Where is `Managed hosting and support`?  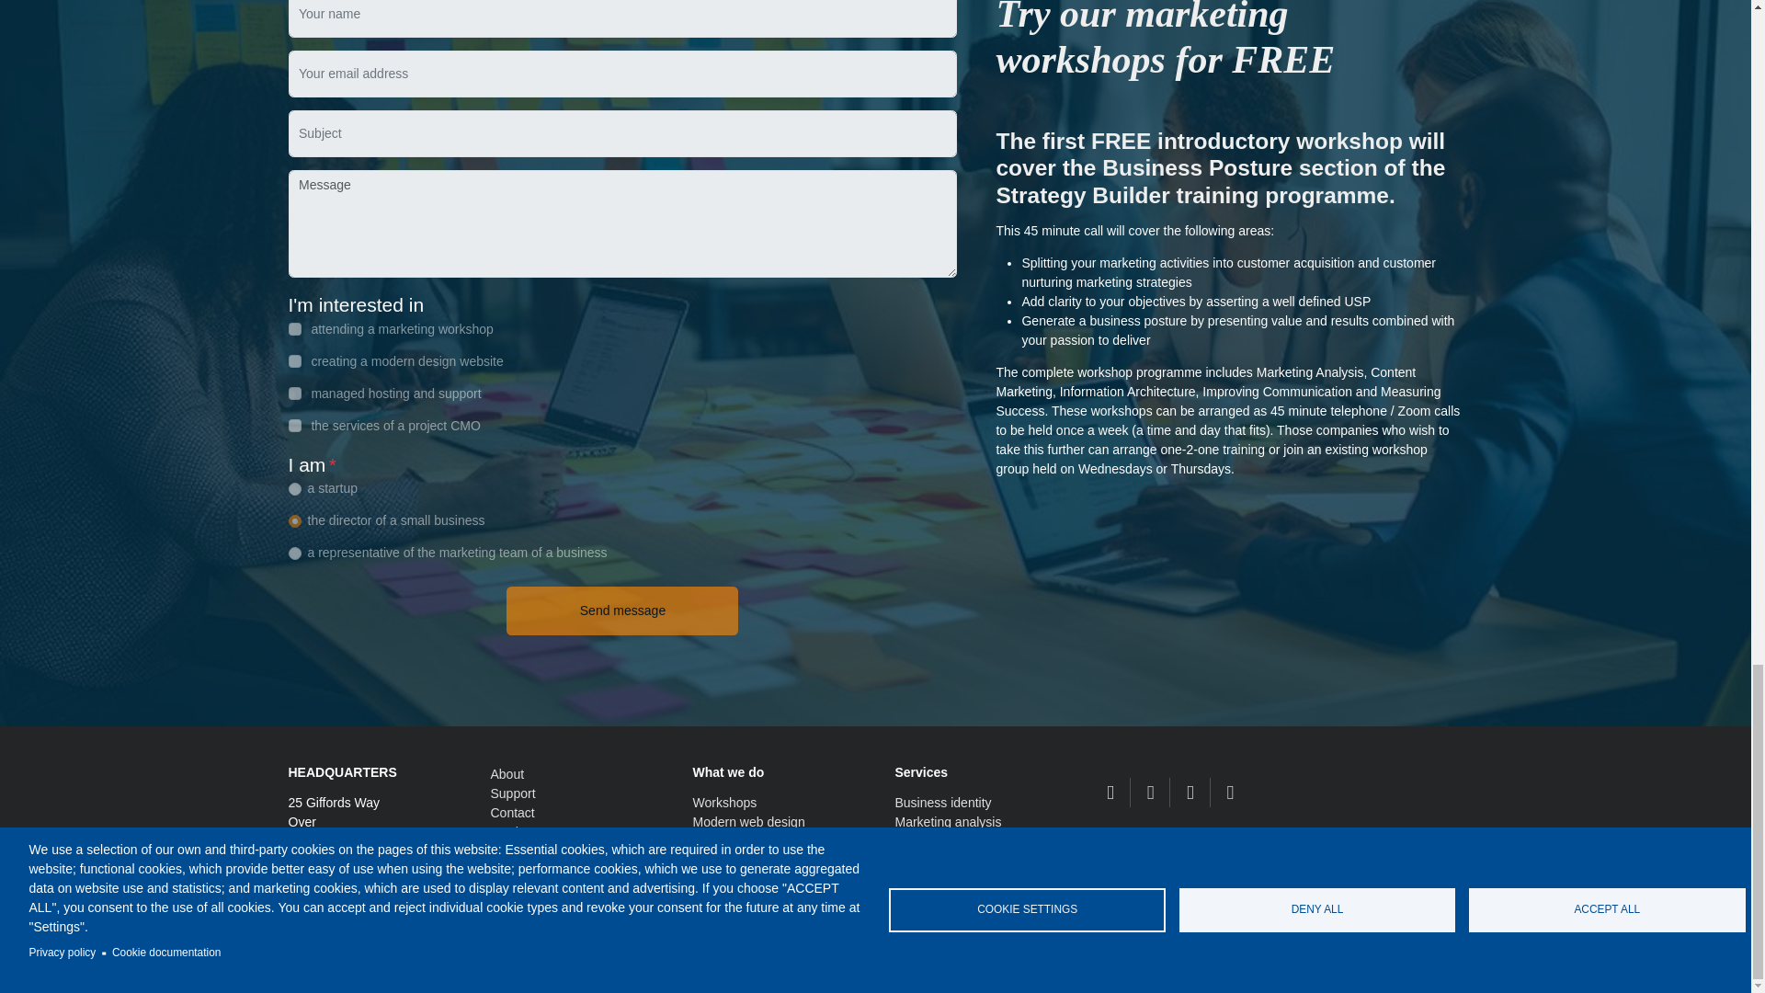 Managed hosting and support is located at coordinates (755, 850).